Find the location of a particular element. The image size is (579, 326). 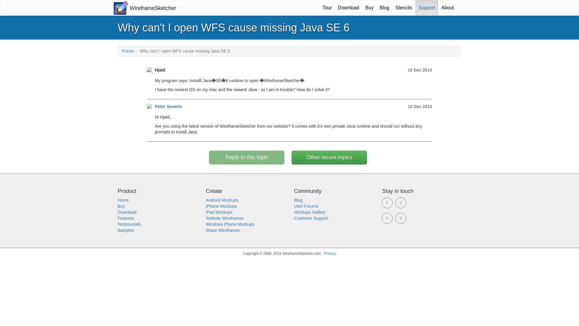

Website Wireframes is located at coordinates (224, 218).